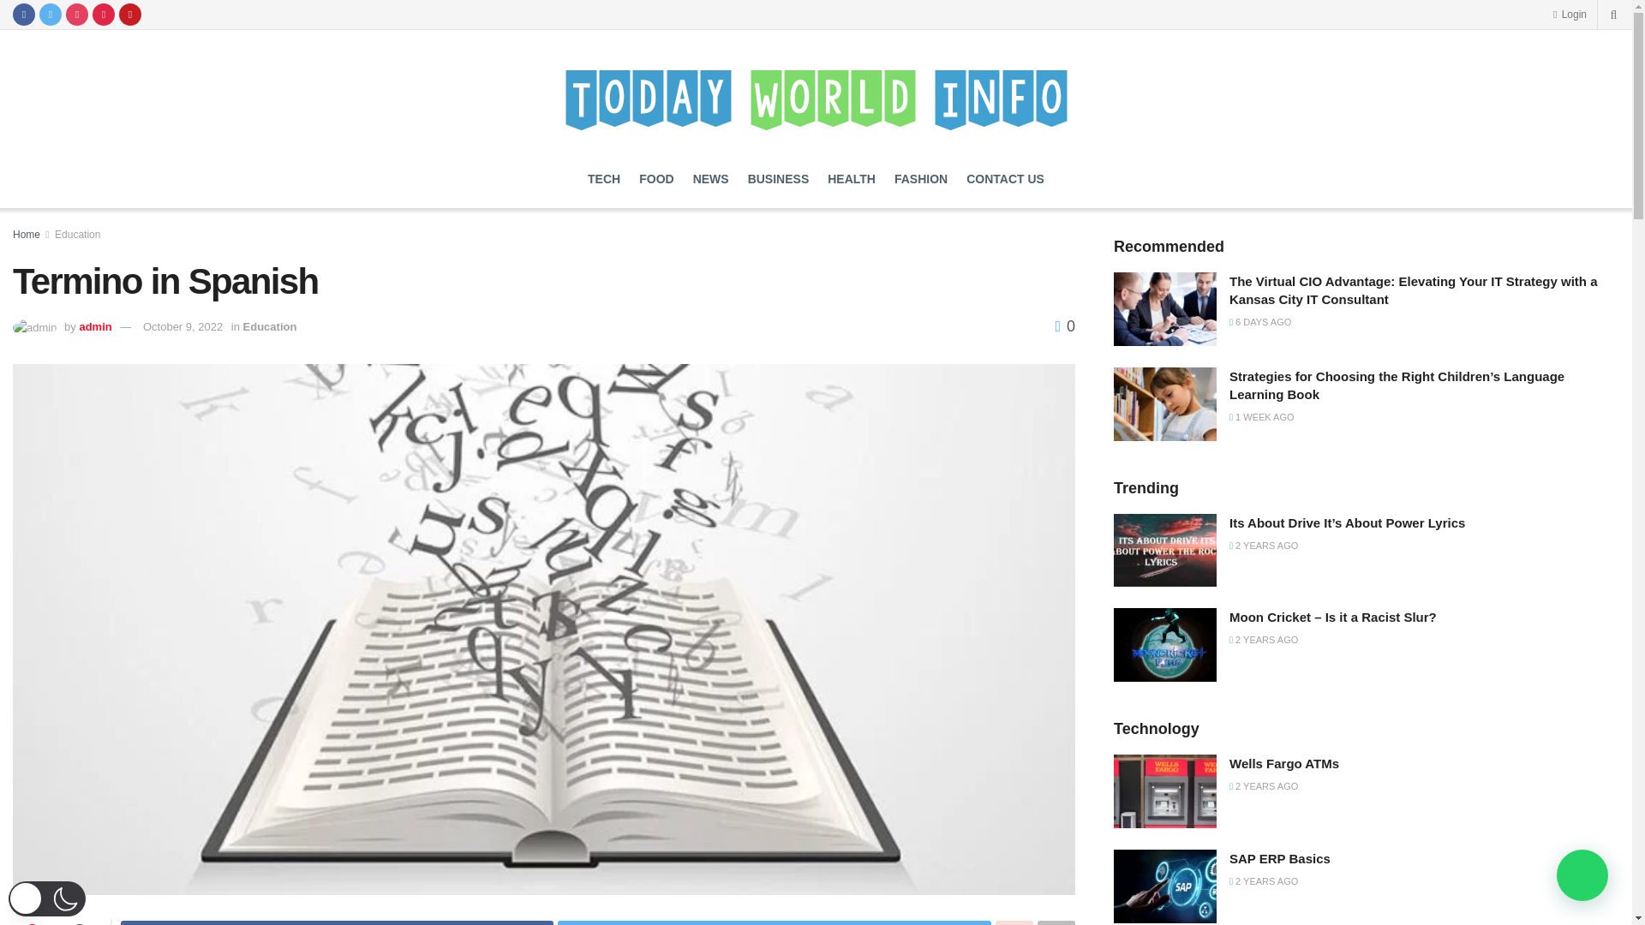 Image resolution: width=1645 pixels, height=925 pixels. What do you see at coordinates (1570, 14) in the screenshot?
I see `Login` at bounding box center [1570, 14].